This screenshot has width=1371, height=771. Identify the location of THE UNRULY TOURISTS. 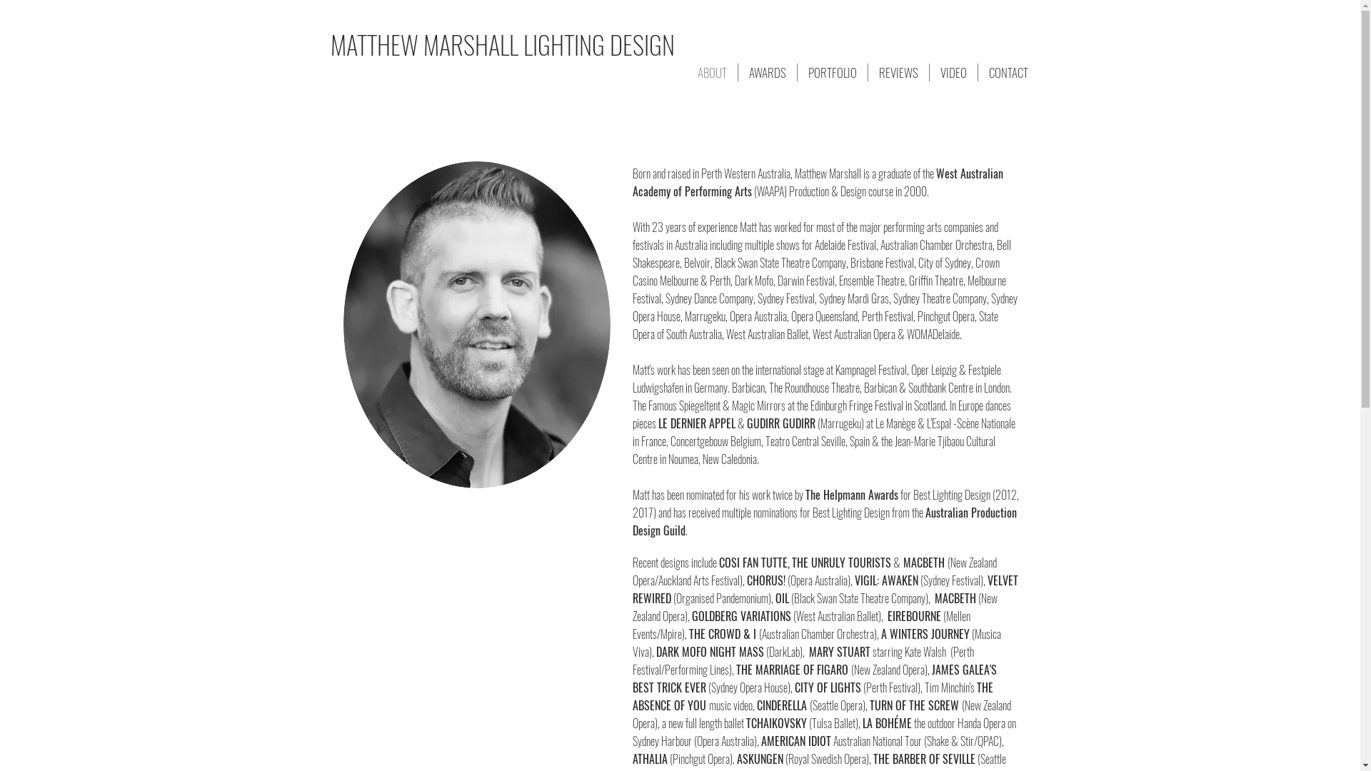
(841, 563).